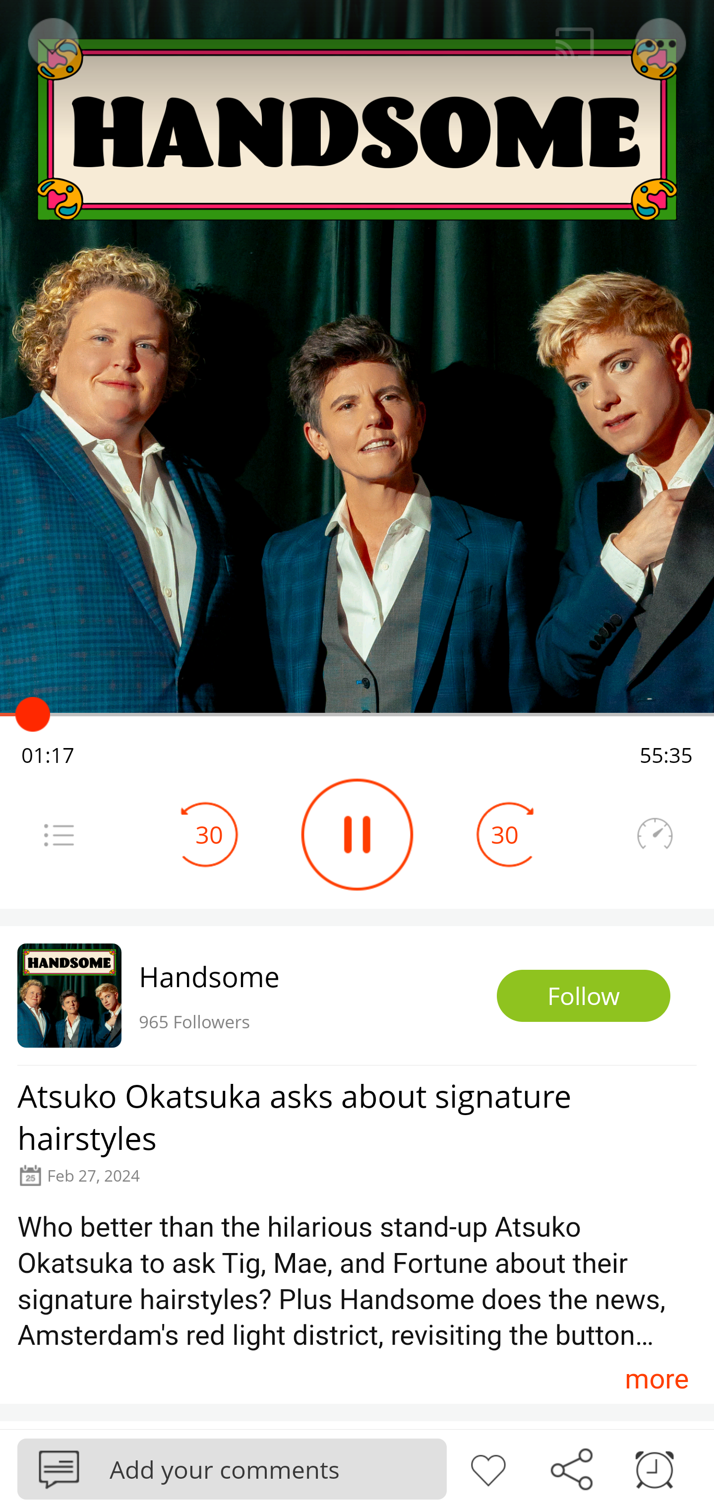 The height and width of the screenshot is (1508, 714). Describe the element at coordinates (52, 44) in the screenshot. I see `Back` at that location.